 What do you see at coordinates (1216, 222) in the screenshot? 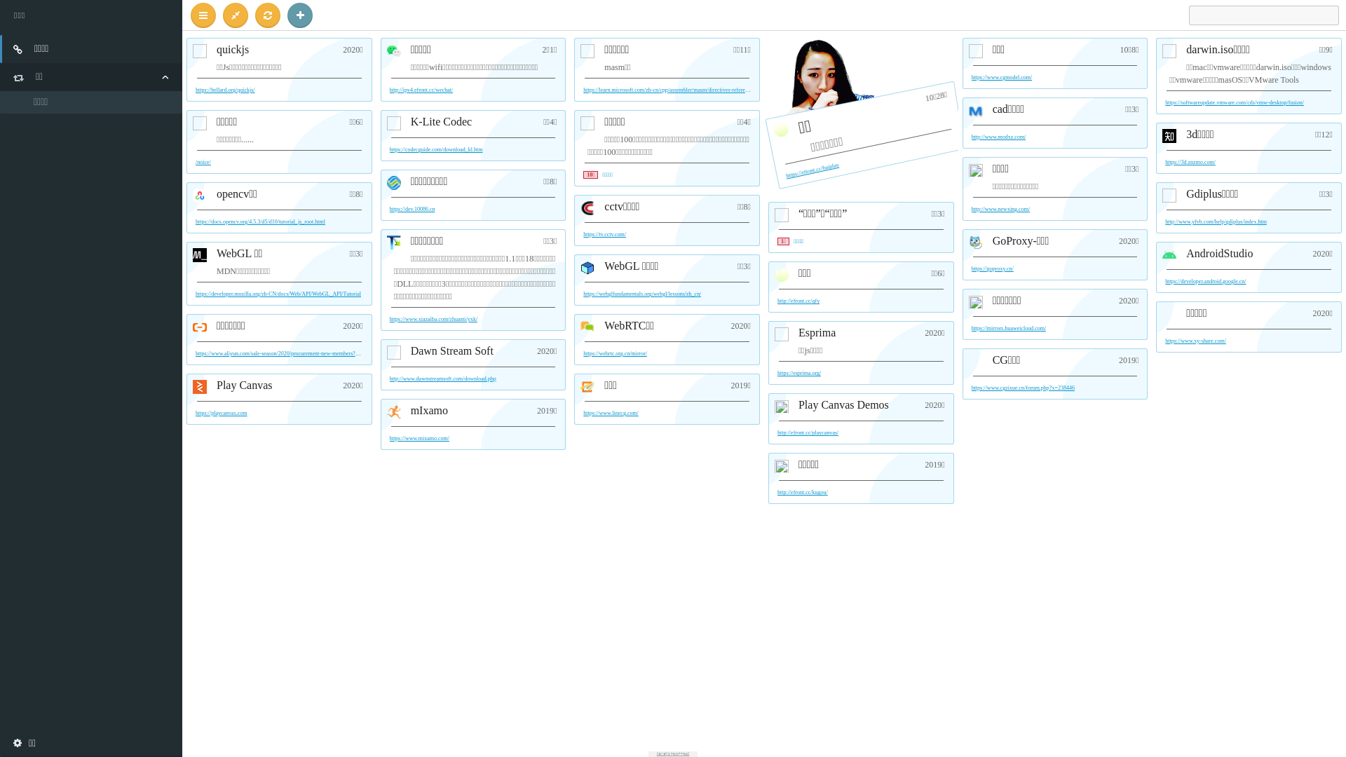
I see `http://www.yfvb.com/help/gdiplus/index.htm` at bounding box center [1216, 222].